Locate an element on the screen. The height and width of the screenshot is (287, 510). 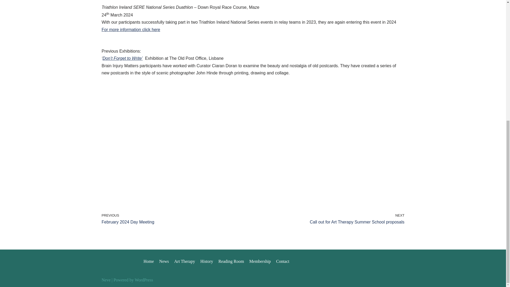
Membership is located at coordinates (176, 219).